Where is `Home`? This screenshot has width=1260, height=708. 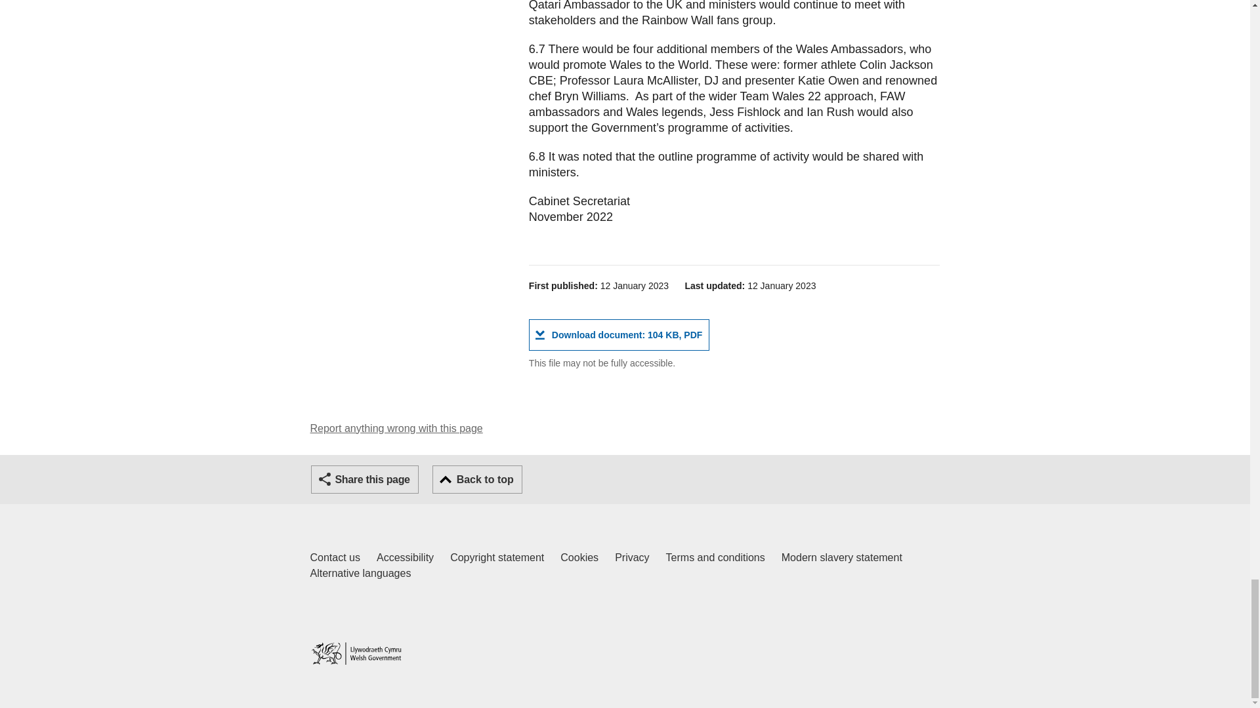 Home is located at coordinates (477, 479).